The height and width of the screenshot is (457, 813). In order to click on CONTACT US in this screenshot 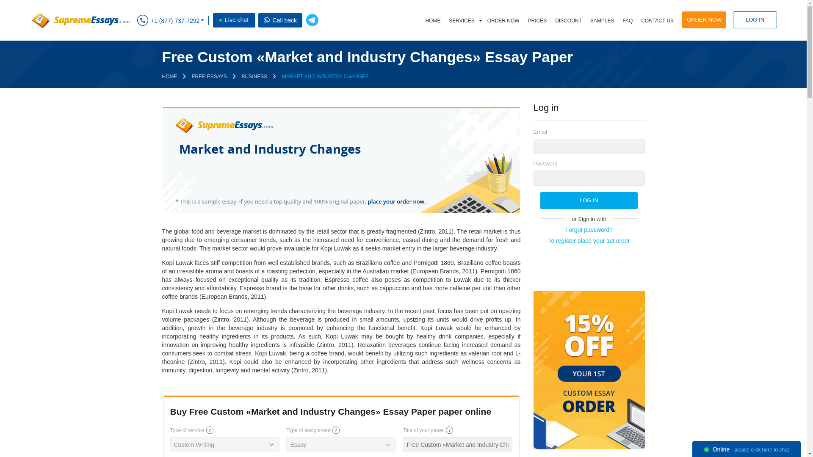, I will do `click(657, 21)`.